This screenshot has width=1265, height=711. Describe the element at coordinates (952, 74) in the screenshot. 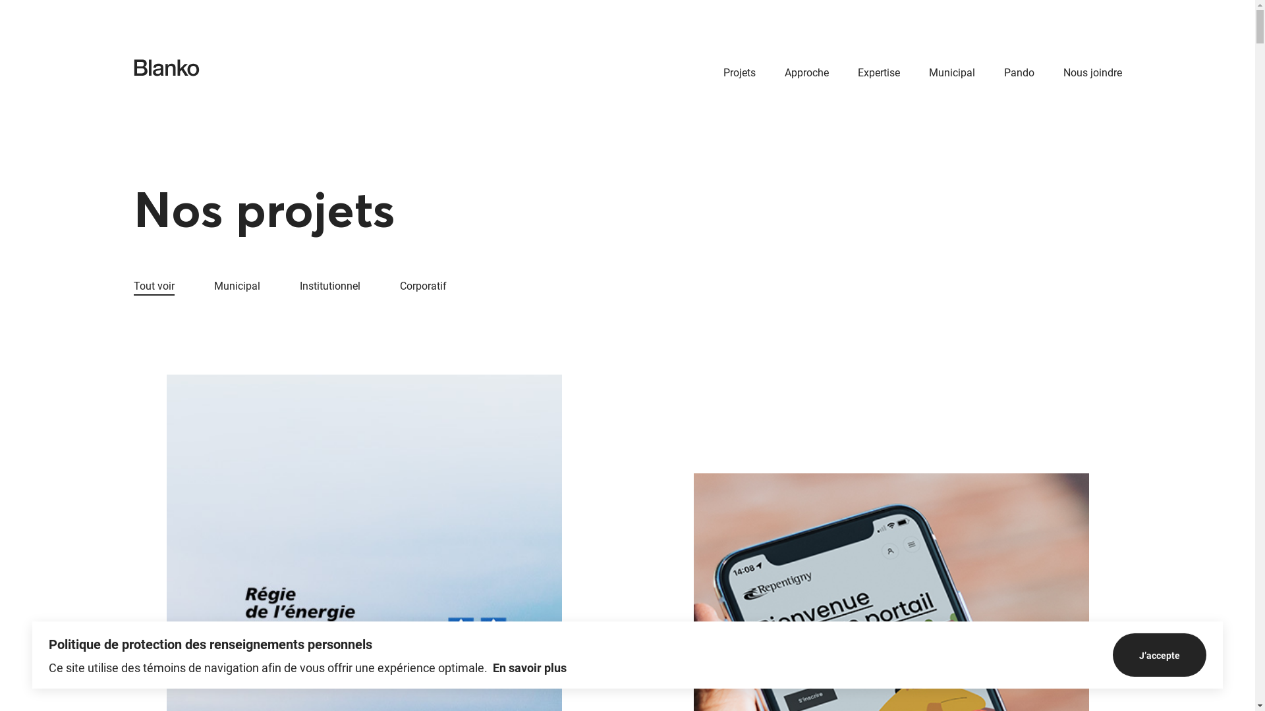

I see `Municipal` at that location.